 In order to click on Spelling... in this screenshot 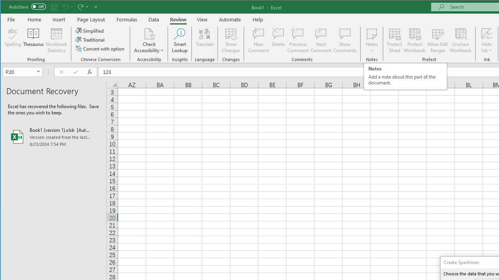, I will do `click(13, 40)`.